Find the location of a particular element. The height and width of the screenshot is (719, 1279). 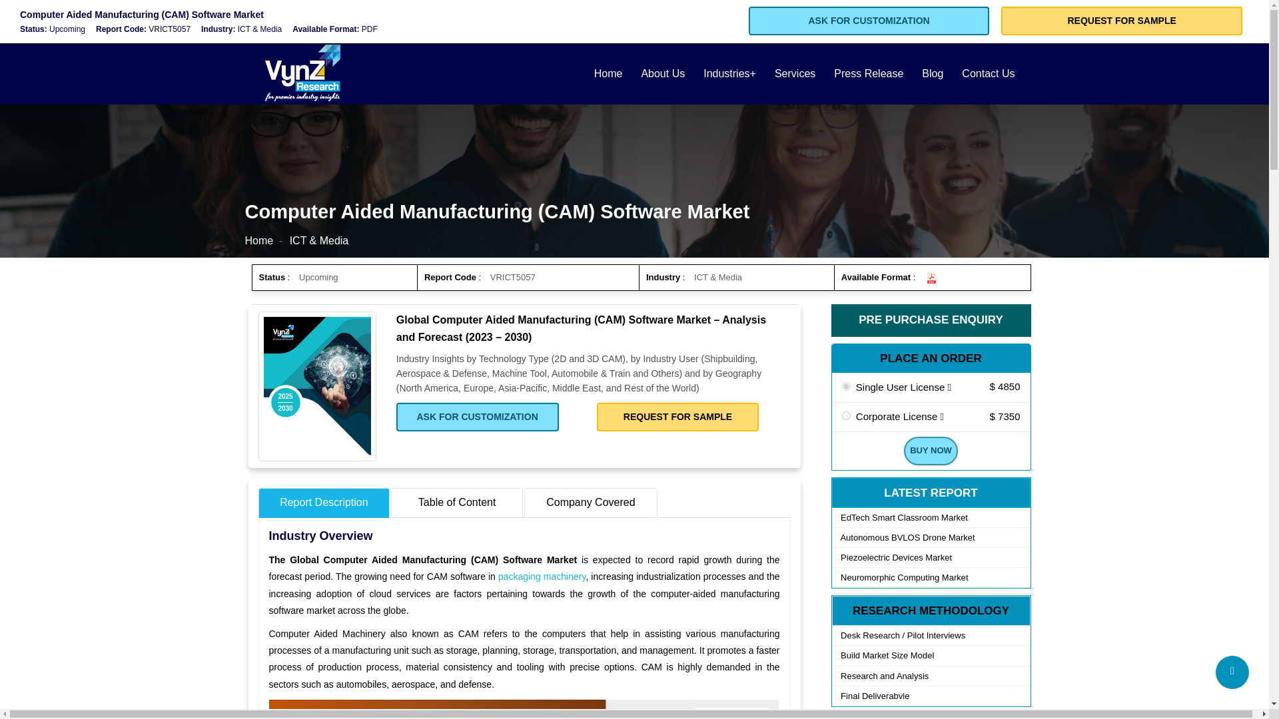

GET A QUOTE is located at coordinates (932, 19).